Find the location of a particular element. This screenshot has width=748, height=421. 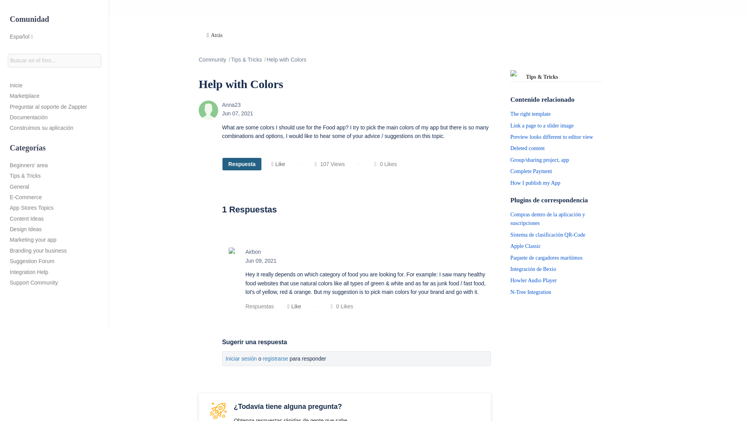

Marketing your app is located at coordinates (55, 239).